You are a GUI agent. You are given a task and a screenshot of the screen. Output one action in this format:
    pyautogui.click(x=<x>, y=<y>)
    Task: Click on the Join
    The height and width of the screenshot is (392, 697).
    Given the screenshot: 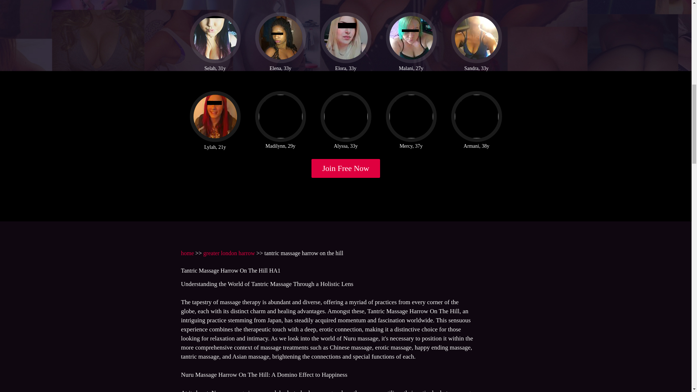 What is the action you would take?
    pyautogui.click(x=346, y=168)
    